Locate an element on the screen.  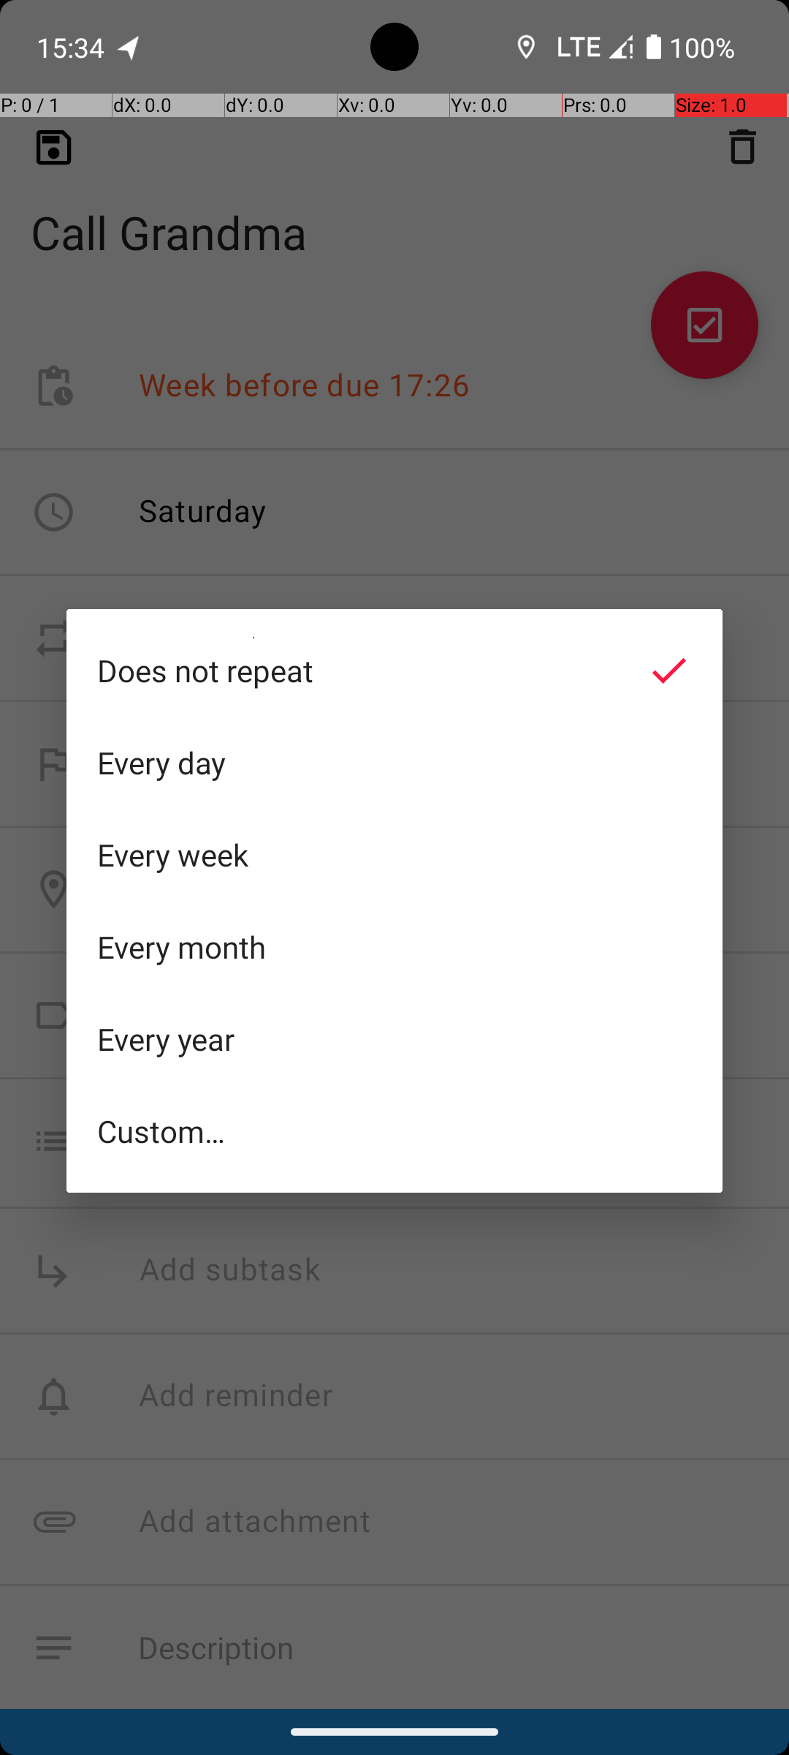
Every month is located at coordinates (394, 947).